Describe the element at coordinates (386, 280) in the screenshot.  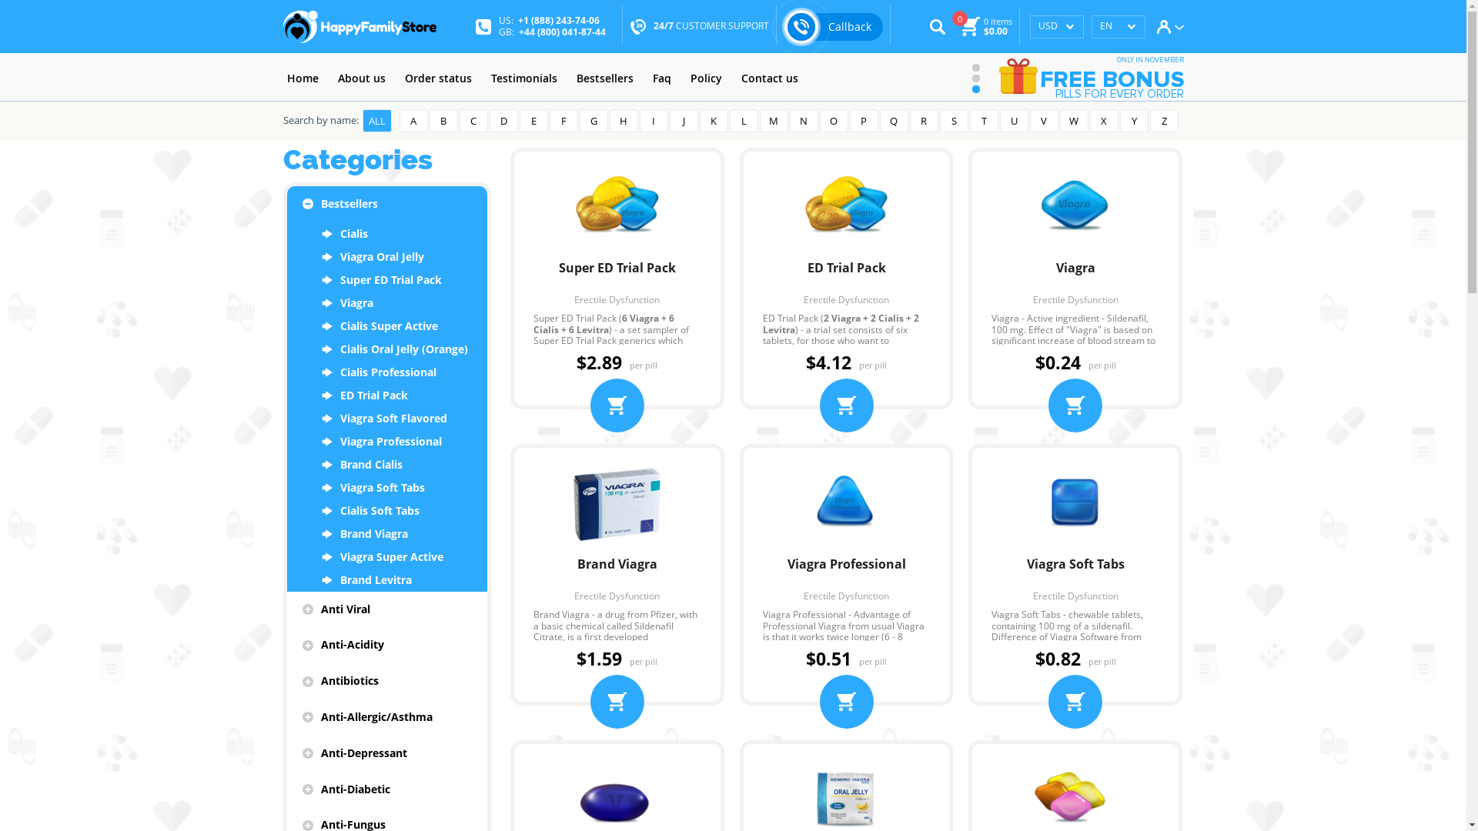
I see `Super ED Trial Pack` at that location.